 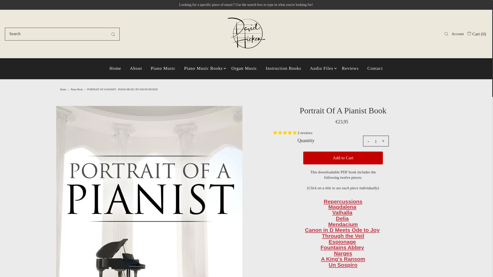 I want to click on Piano Music Books, so click(x=203, y=68).